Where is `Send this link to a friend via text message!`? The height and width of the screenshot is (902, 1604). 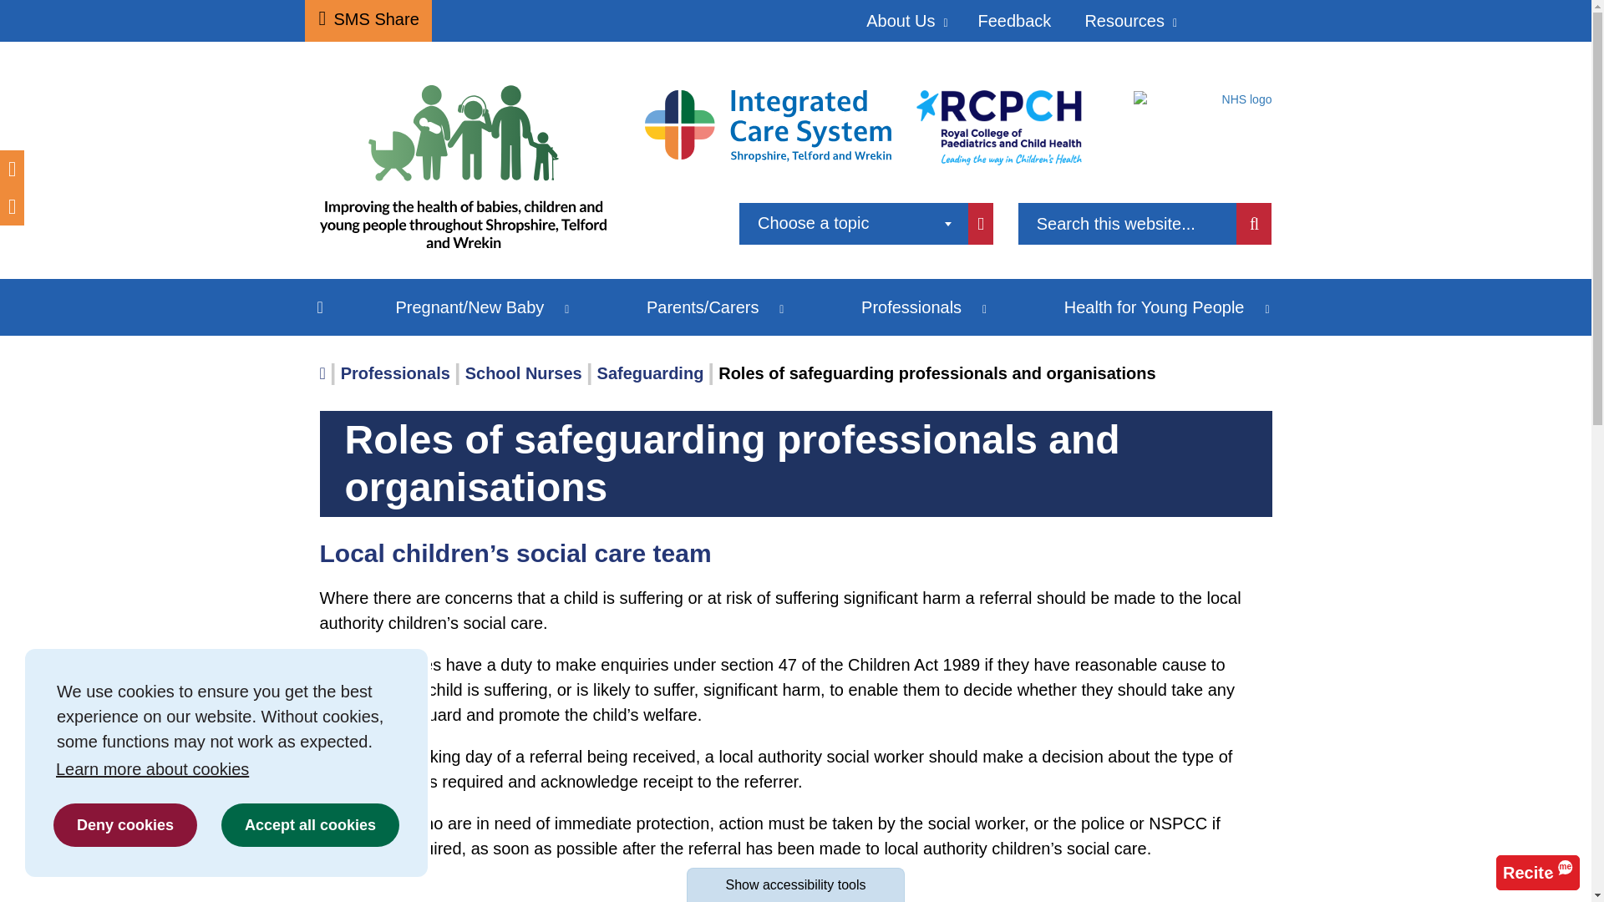 Send this link to a friend via text message! is located at coordinates (368, 20).